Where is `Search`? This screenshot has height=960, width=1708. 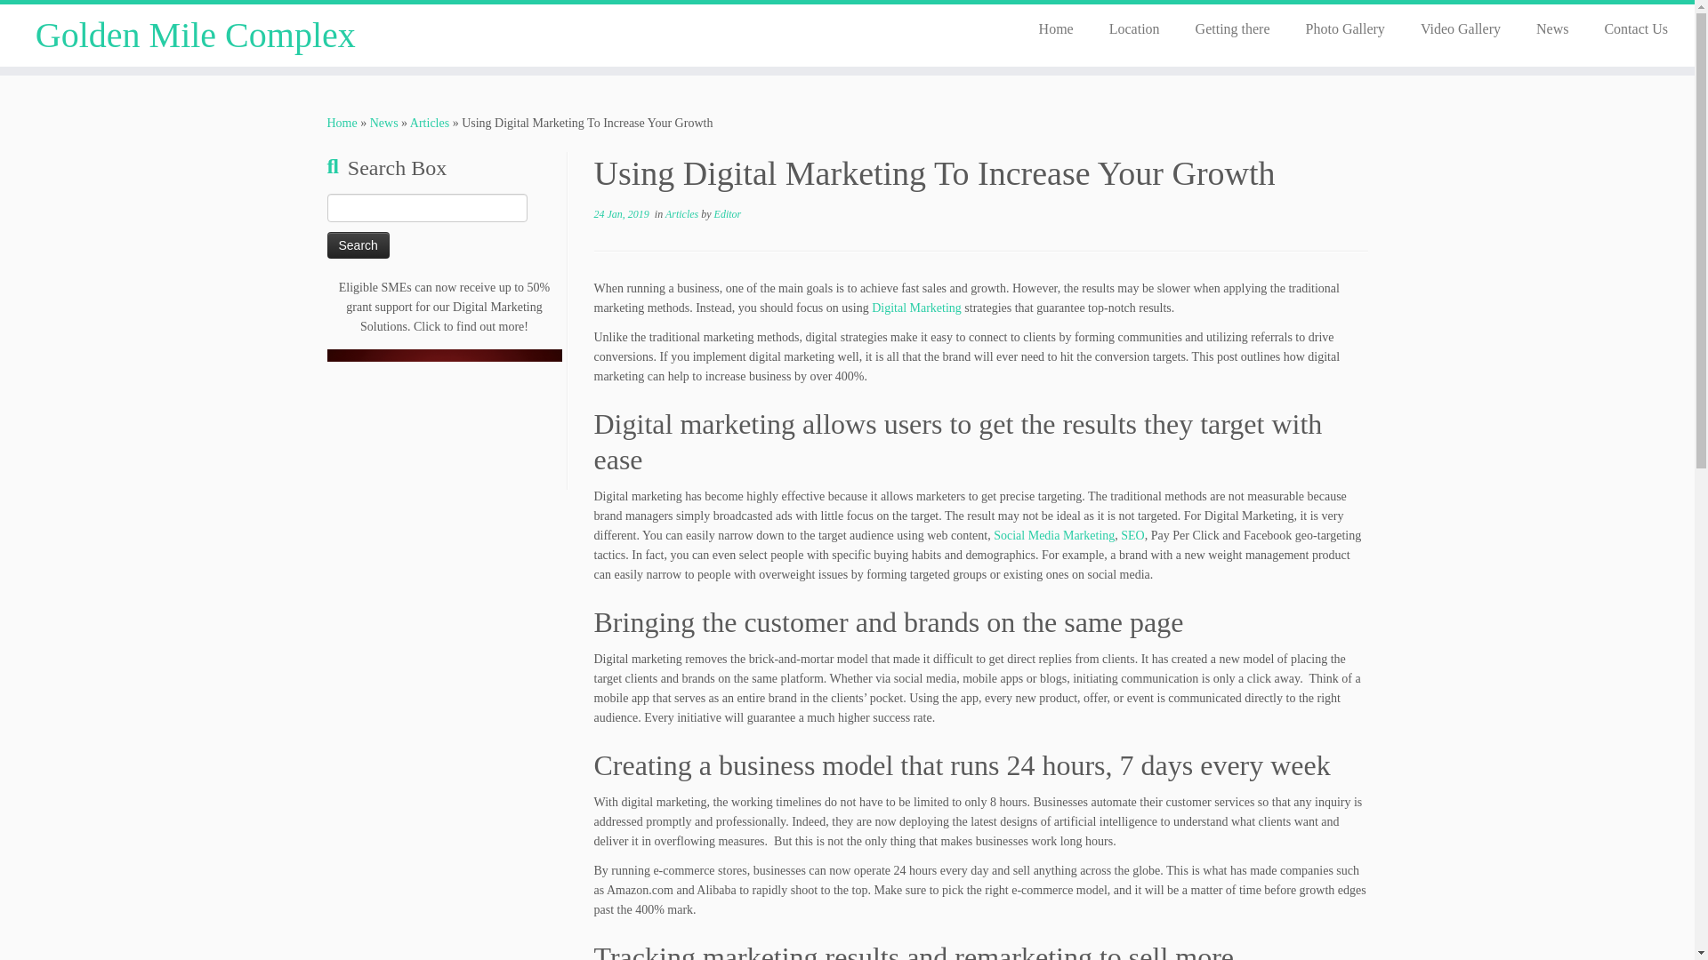 Search is located at coordinates (358, 245).